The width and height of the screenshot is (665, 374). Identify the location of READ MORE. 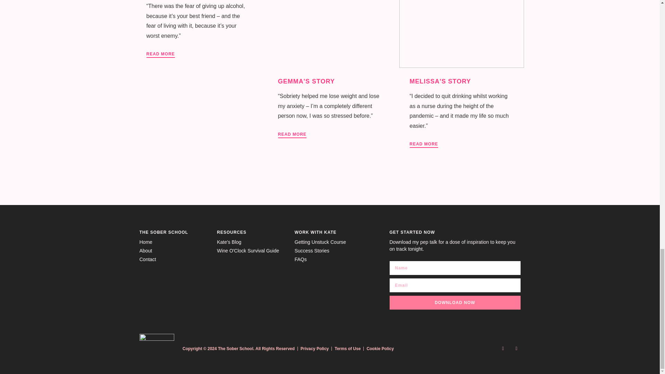
(160, 54).